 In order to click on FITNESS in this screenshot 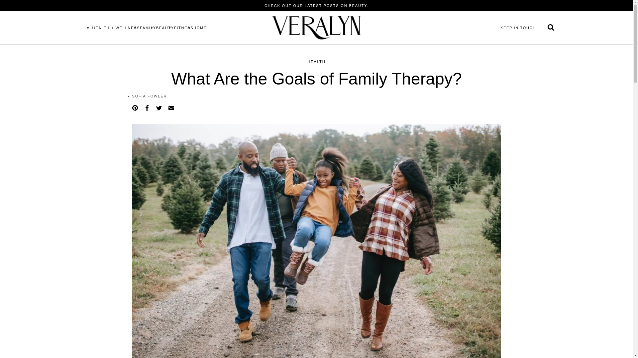, I will do `click(183, 28)`.